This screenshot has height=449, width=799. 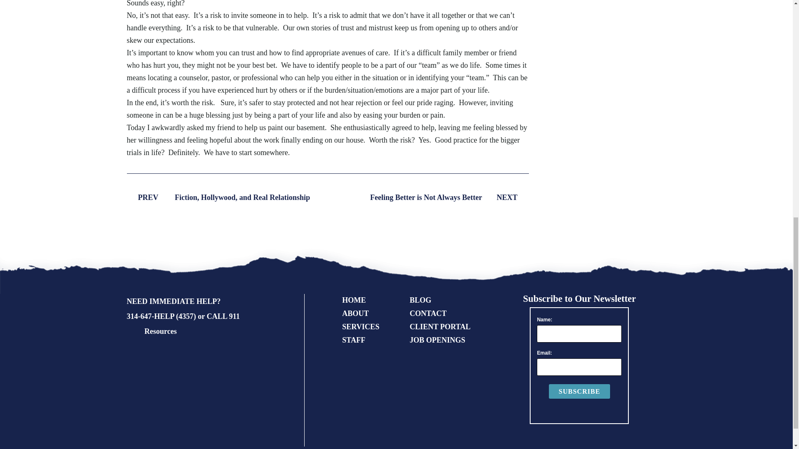 I want to click on JOB OPENINGS, so click(x=437, y=340).